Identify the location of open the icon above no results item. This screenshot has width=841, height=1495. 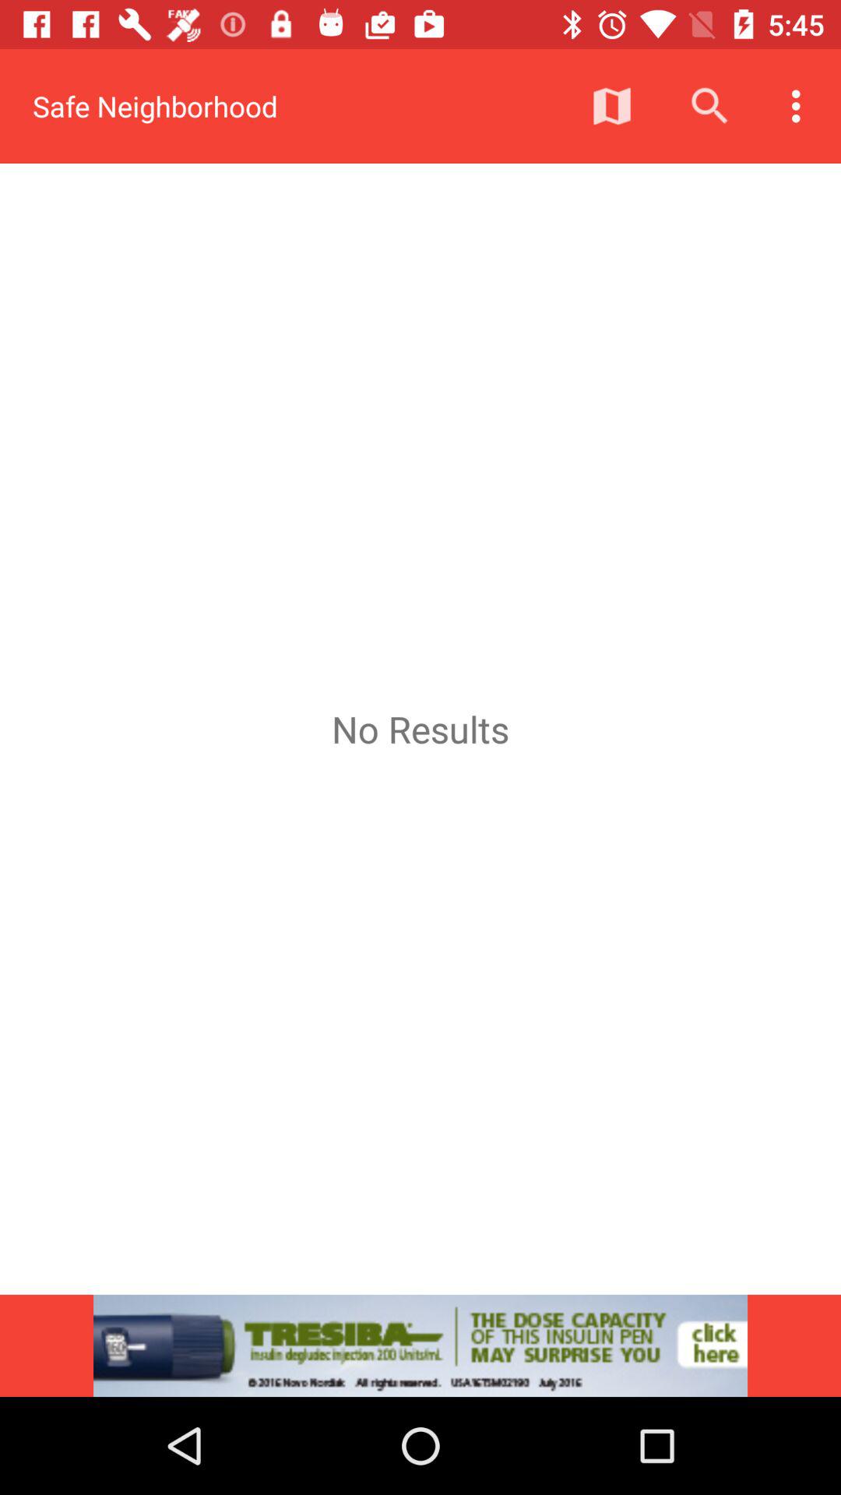
(612, 106).